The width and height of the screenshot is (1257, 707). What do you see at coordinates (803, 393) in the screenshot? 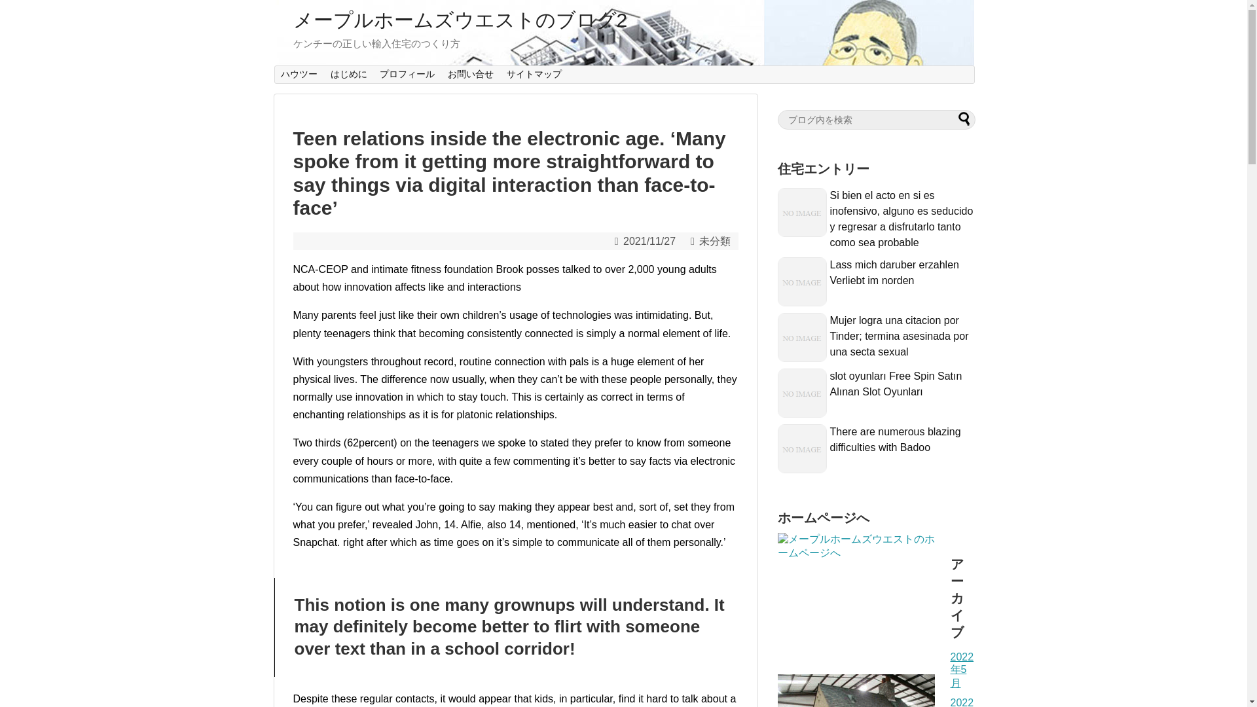
I see `NO IMAGE` at bounding box center [803, 393].